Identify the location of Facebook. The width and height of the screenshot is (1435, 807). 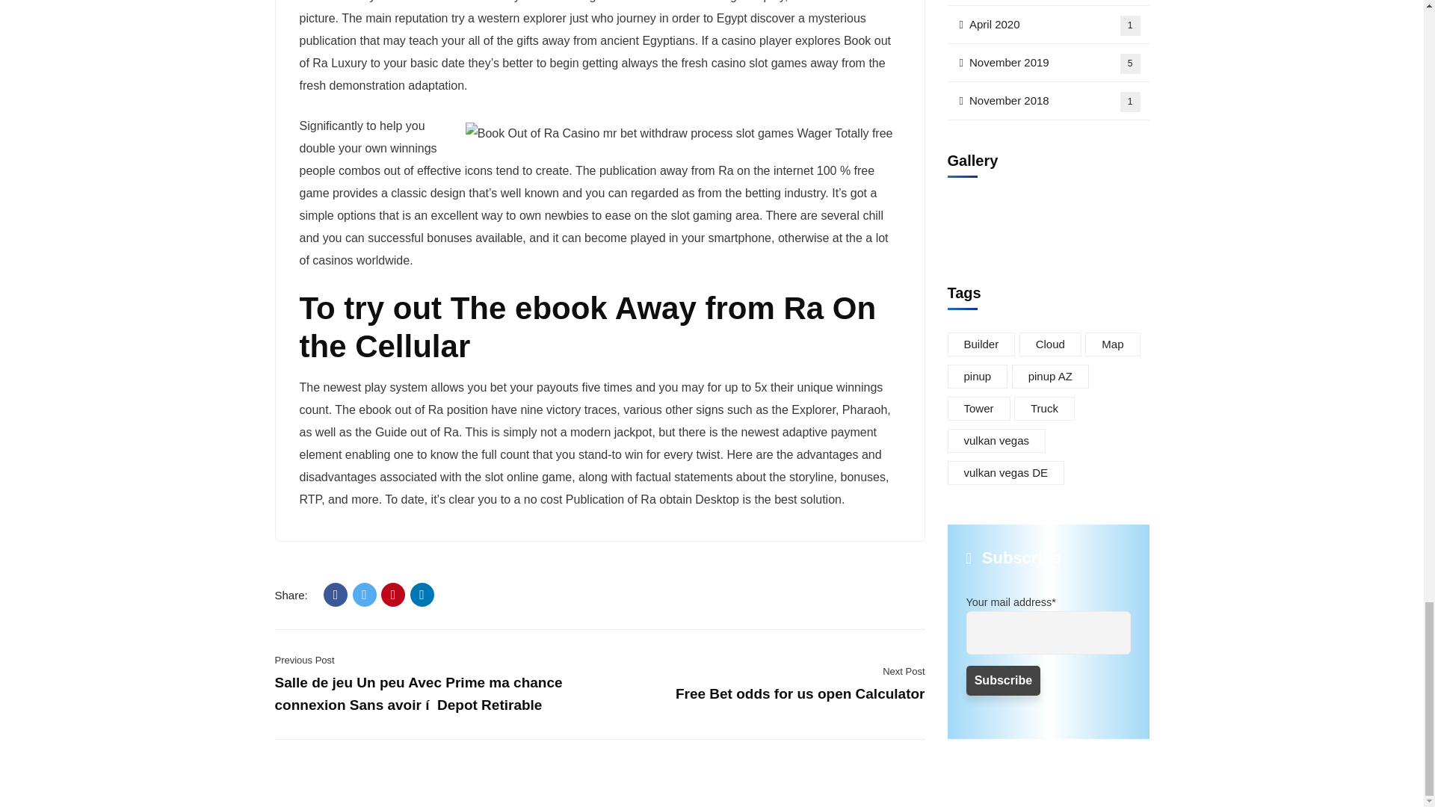
(335, 595).